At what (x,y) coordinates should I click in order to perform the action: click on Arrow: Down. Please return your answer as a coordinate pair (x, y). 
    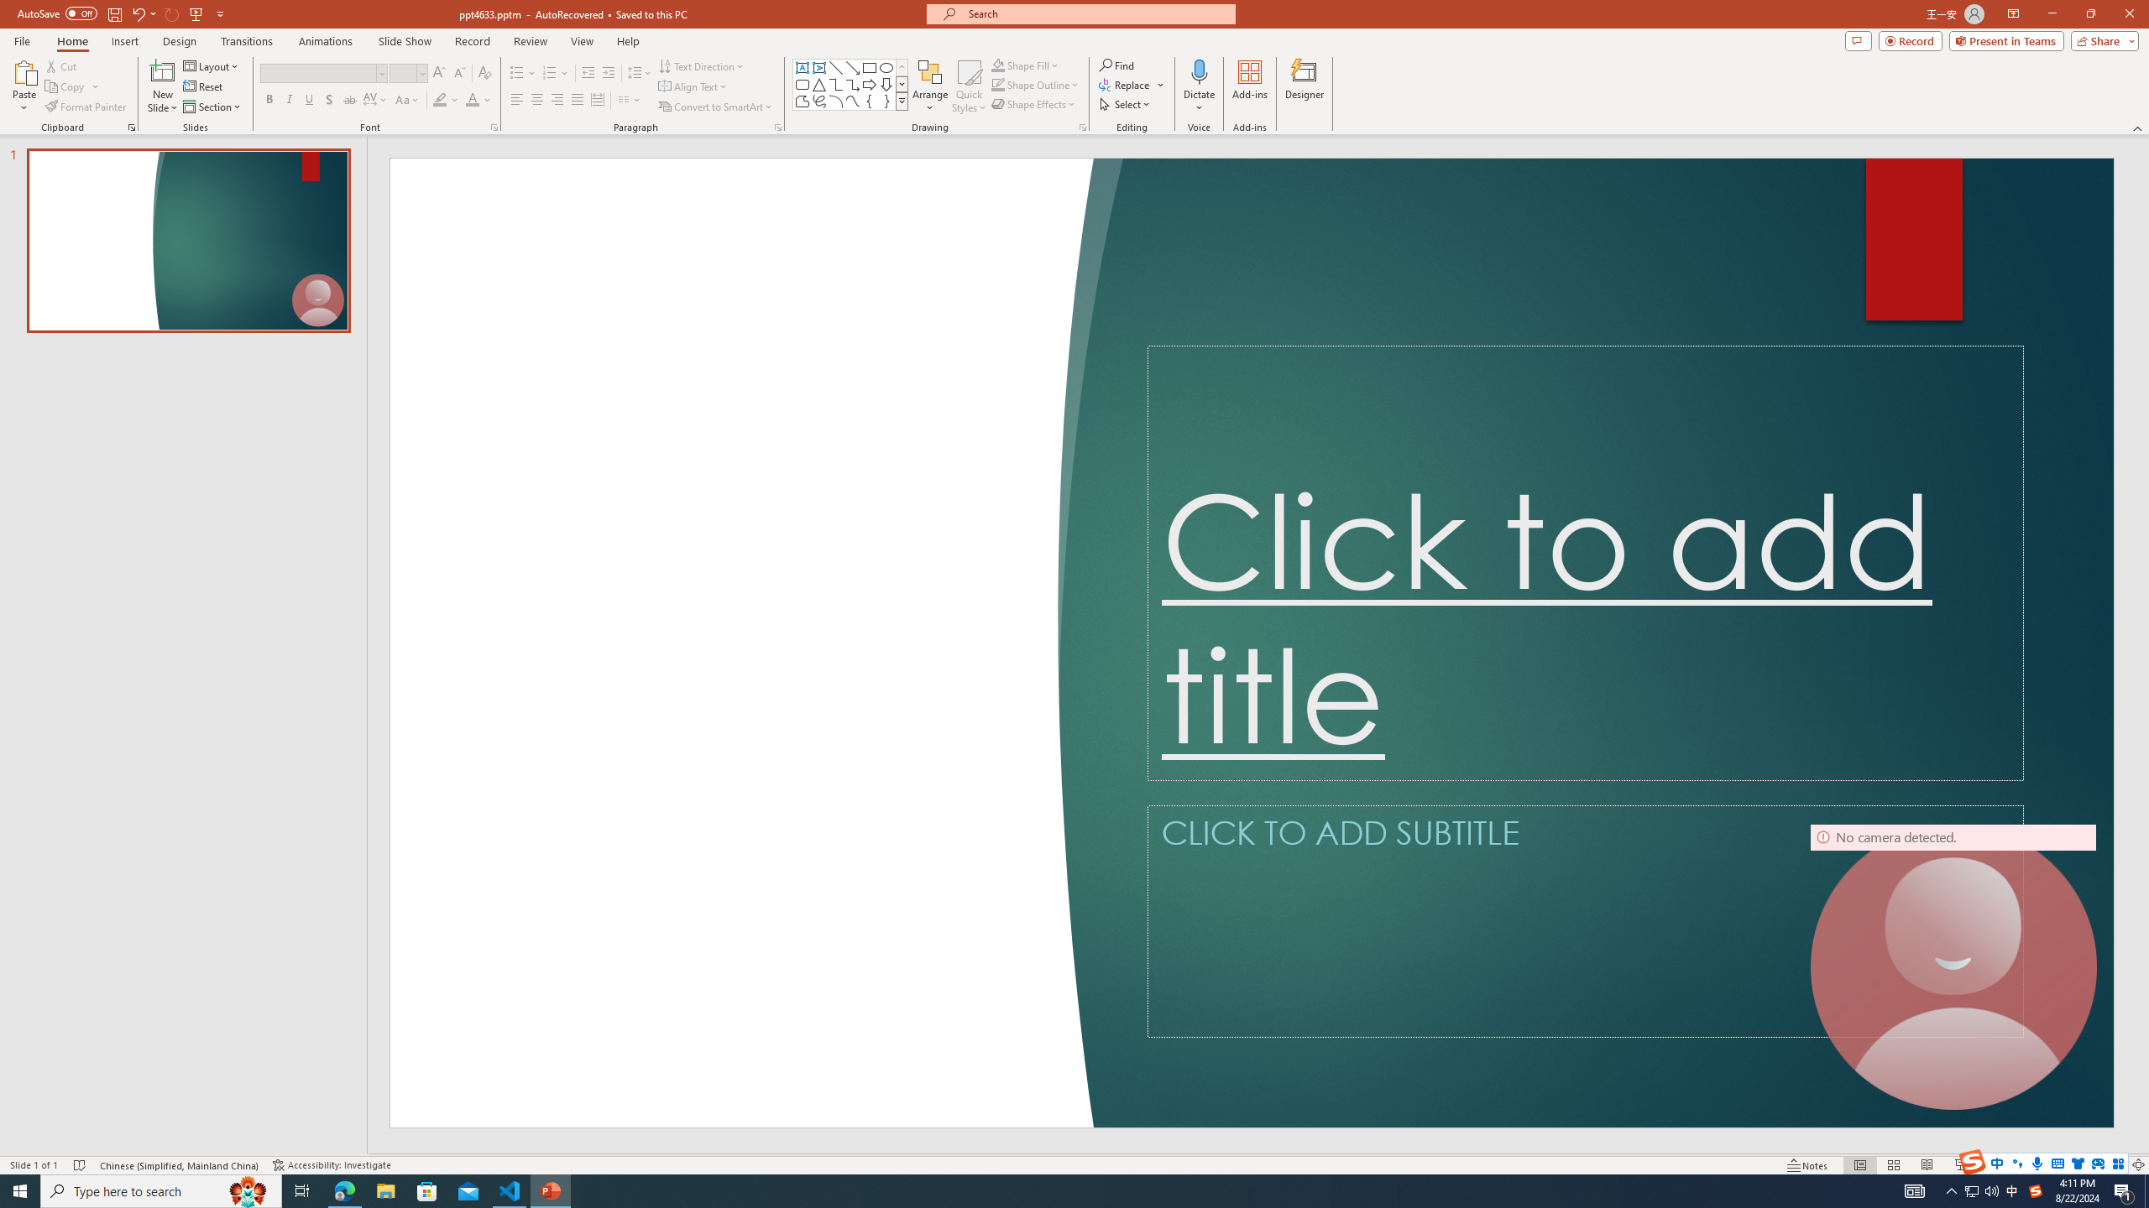
    Looking at the image, I should click on (886, 84).